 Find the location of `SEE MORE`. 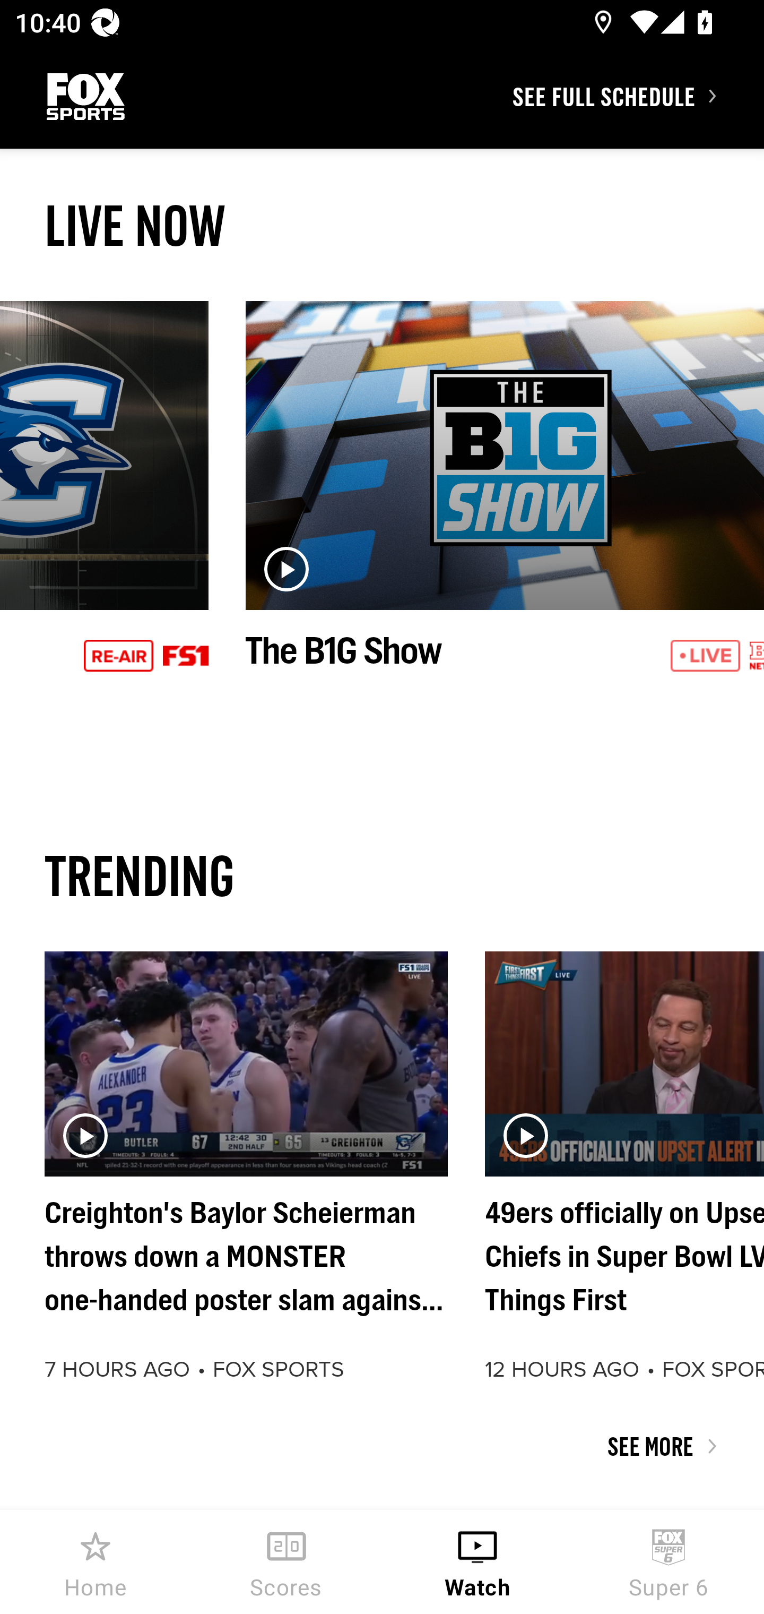

SEE MORE is located at coordinates (382, 1446).